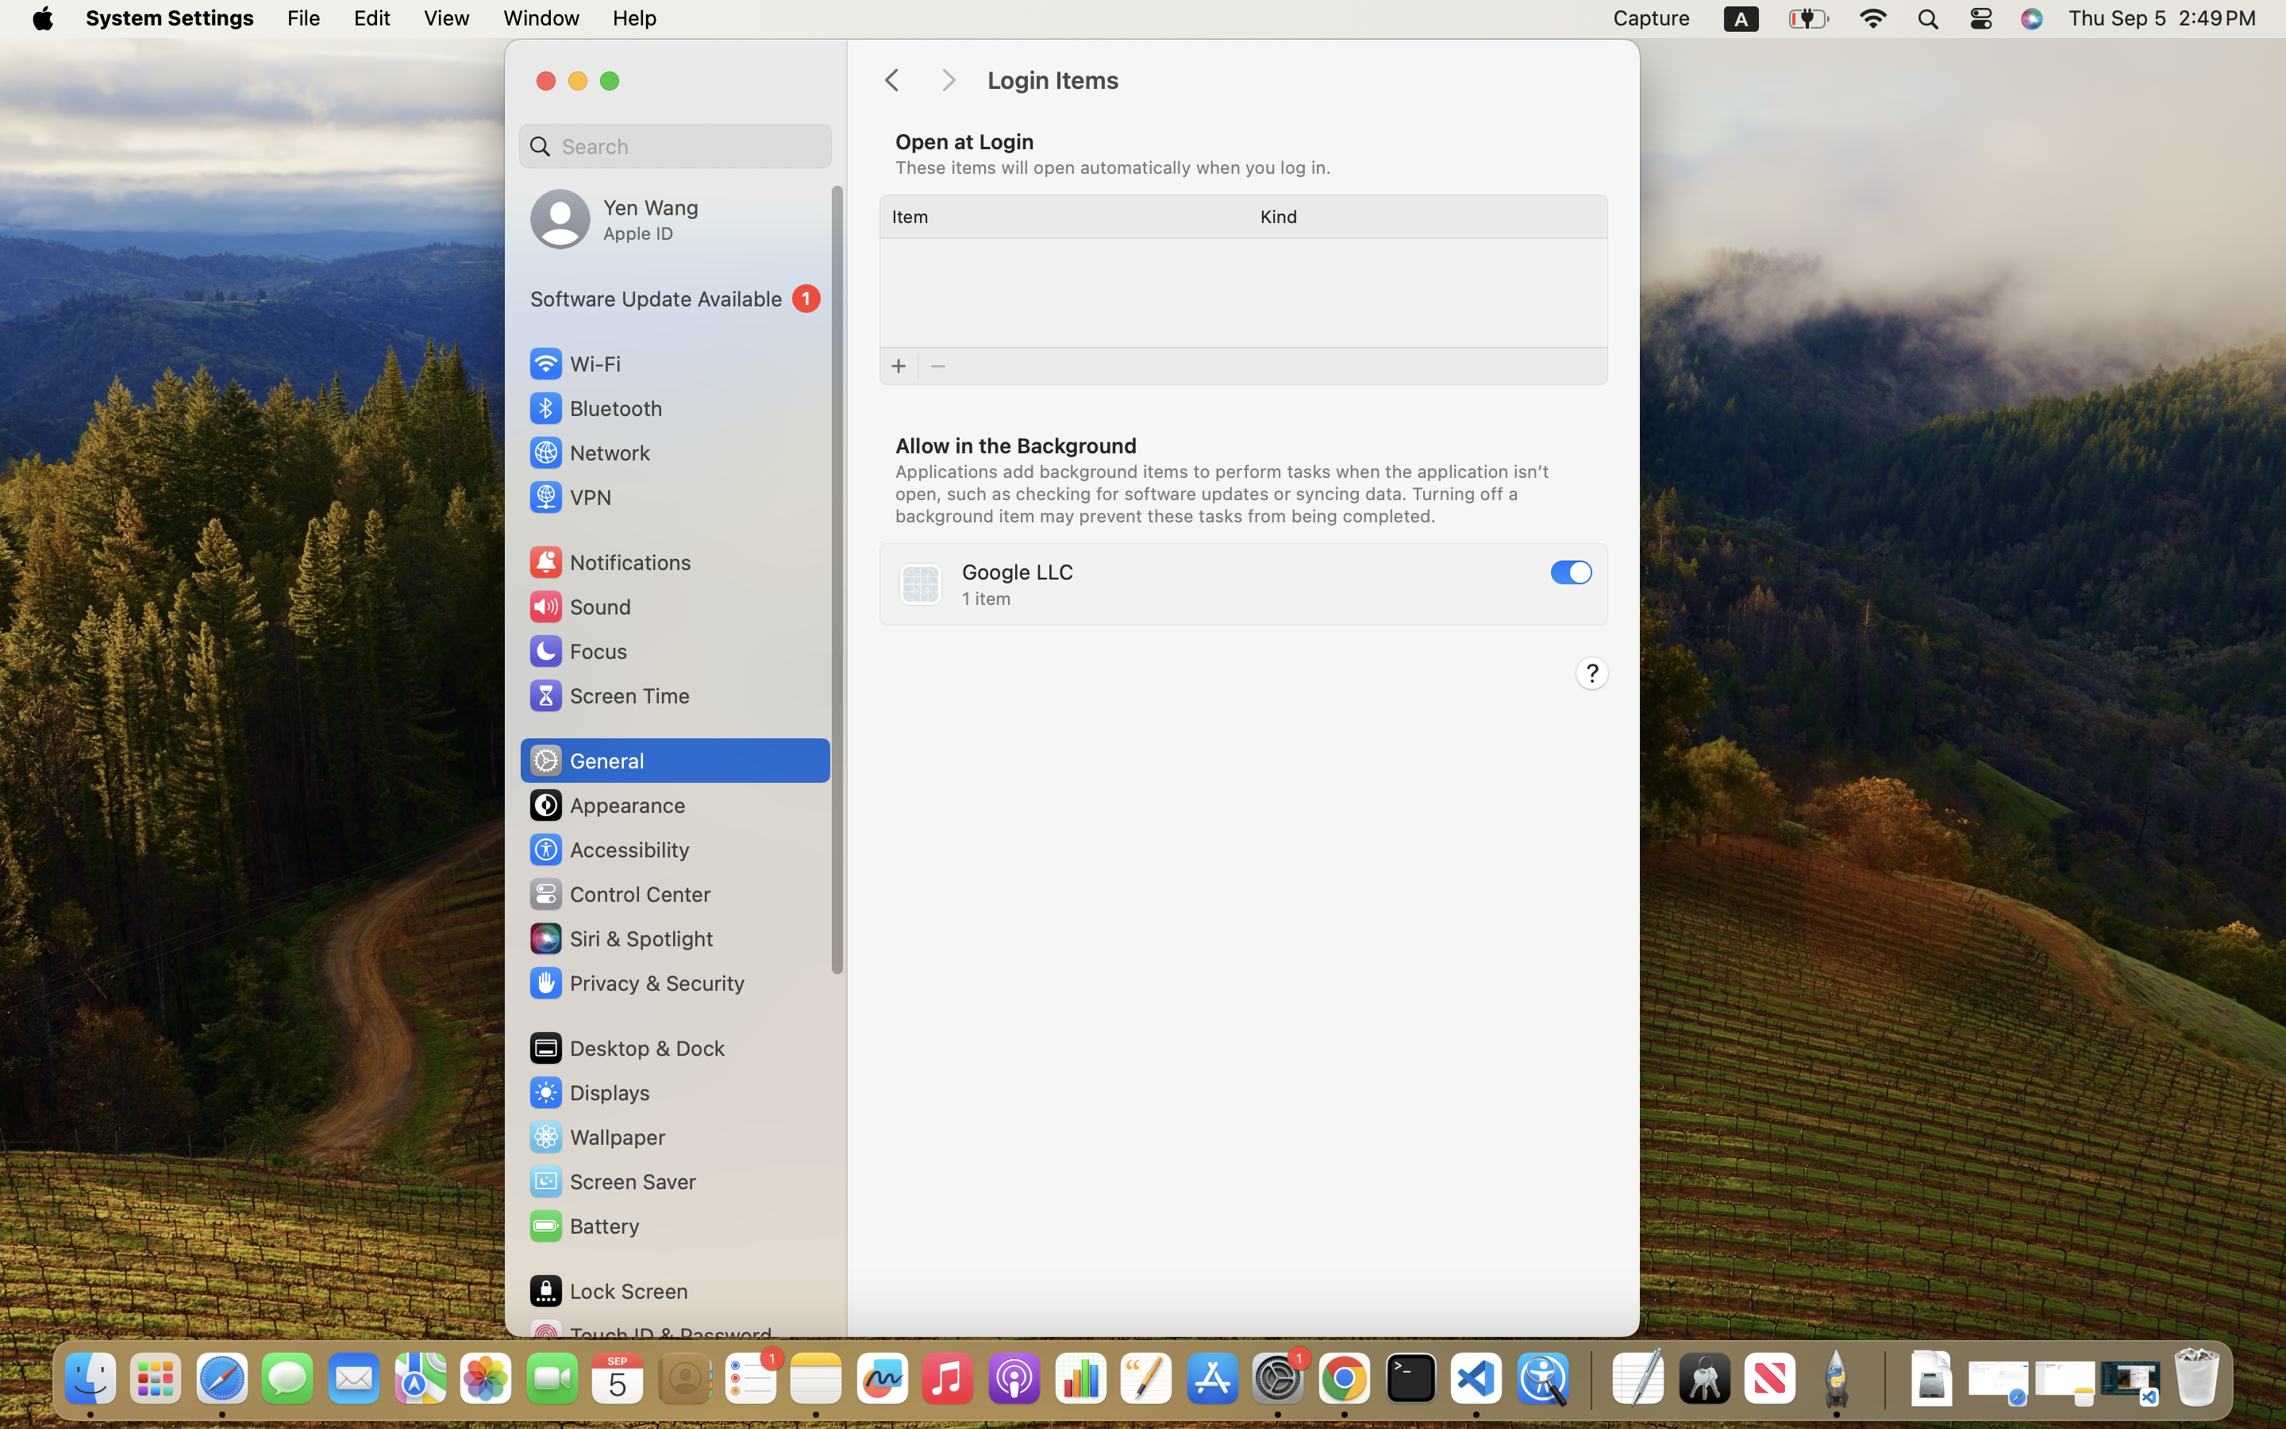 The image size is (2286, 1429). Describe the element at coordinates (583, 1226) in the screenshot. I see `Battery` at that location.